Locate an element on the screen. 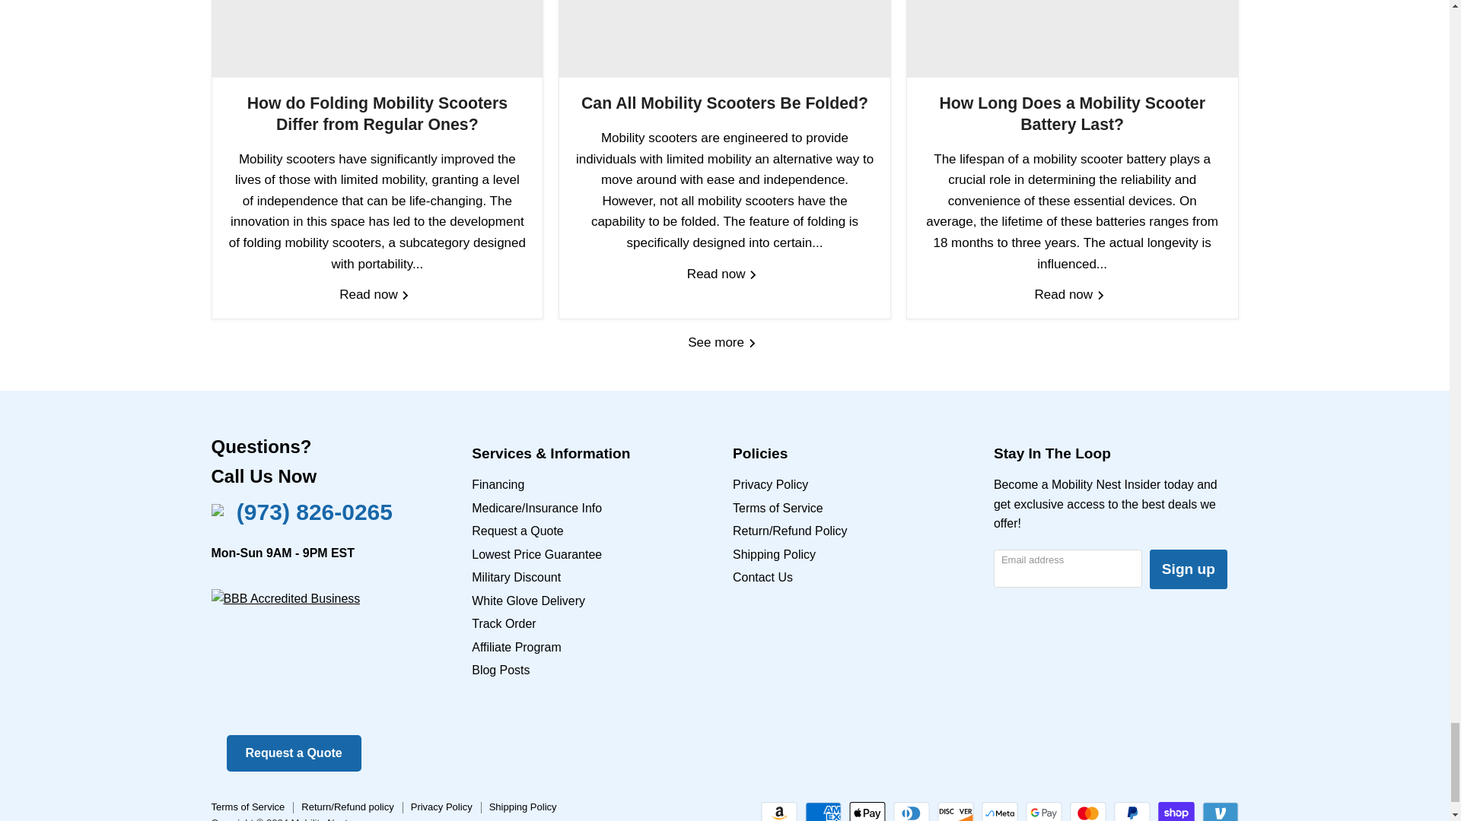 Image resolution: width=1461 pixels, height=821 pixels. Discover is located at coordinates (956, 812).